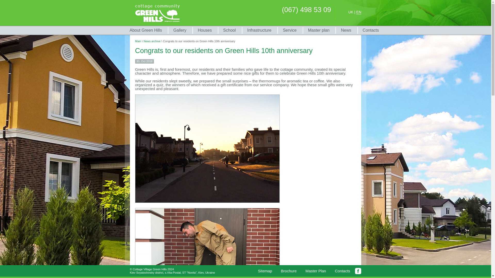 Image resolution: width=495 pixels, height=278 pixels. Describe the element at coordinates (351, 12) in the screenshot. I see `UK` at that location.